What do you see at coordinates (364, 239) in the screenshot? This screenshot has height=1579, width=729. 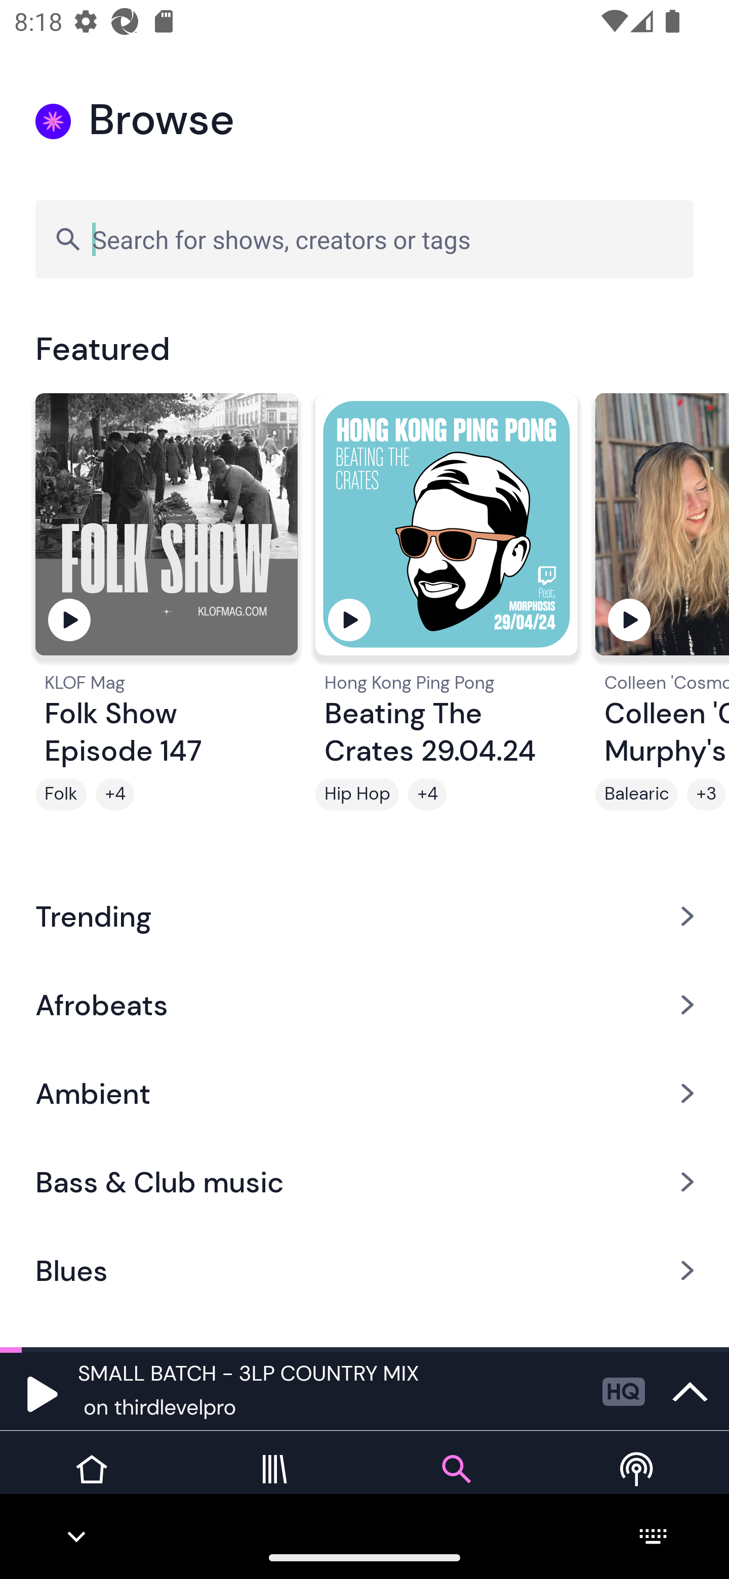 I see `Search for shows, creators or tags` at bounding box center [364, 239].